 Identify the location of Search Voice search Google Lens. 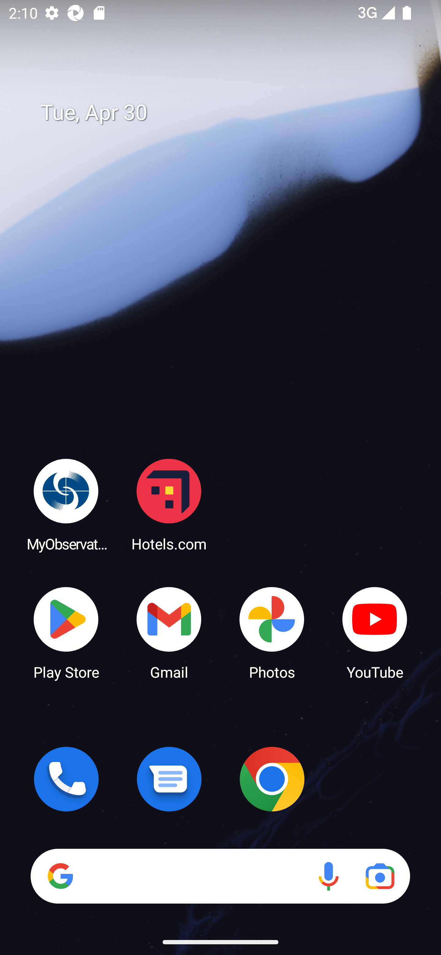
(220, 876).